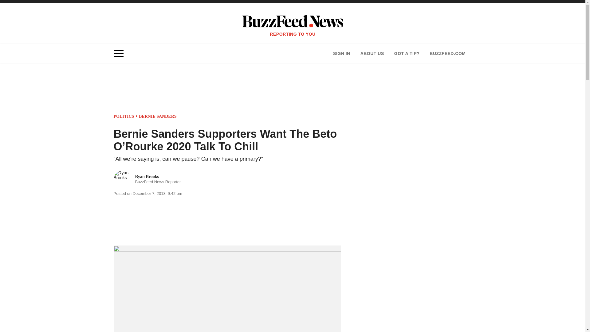 Image resolution: width=590 pixels, height=332 pixels. Describe the element at coordinates (341, 53) in the screenshot. I see `SIGN IN` at that location.